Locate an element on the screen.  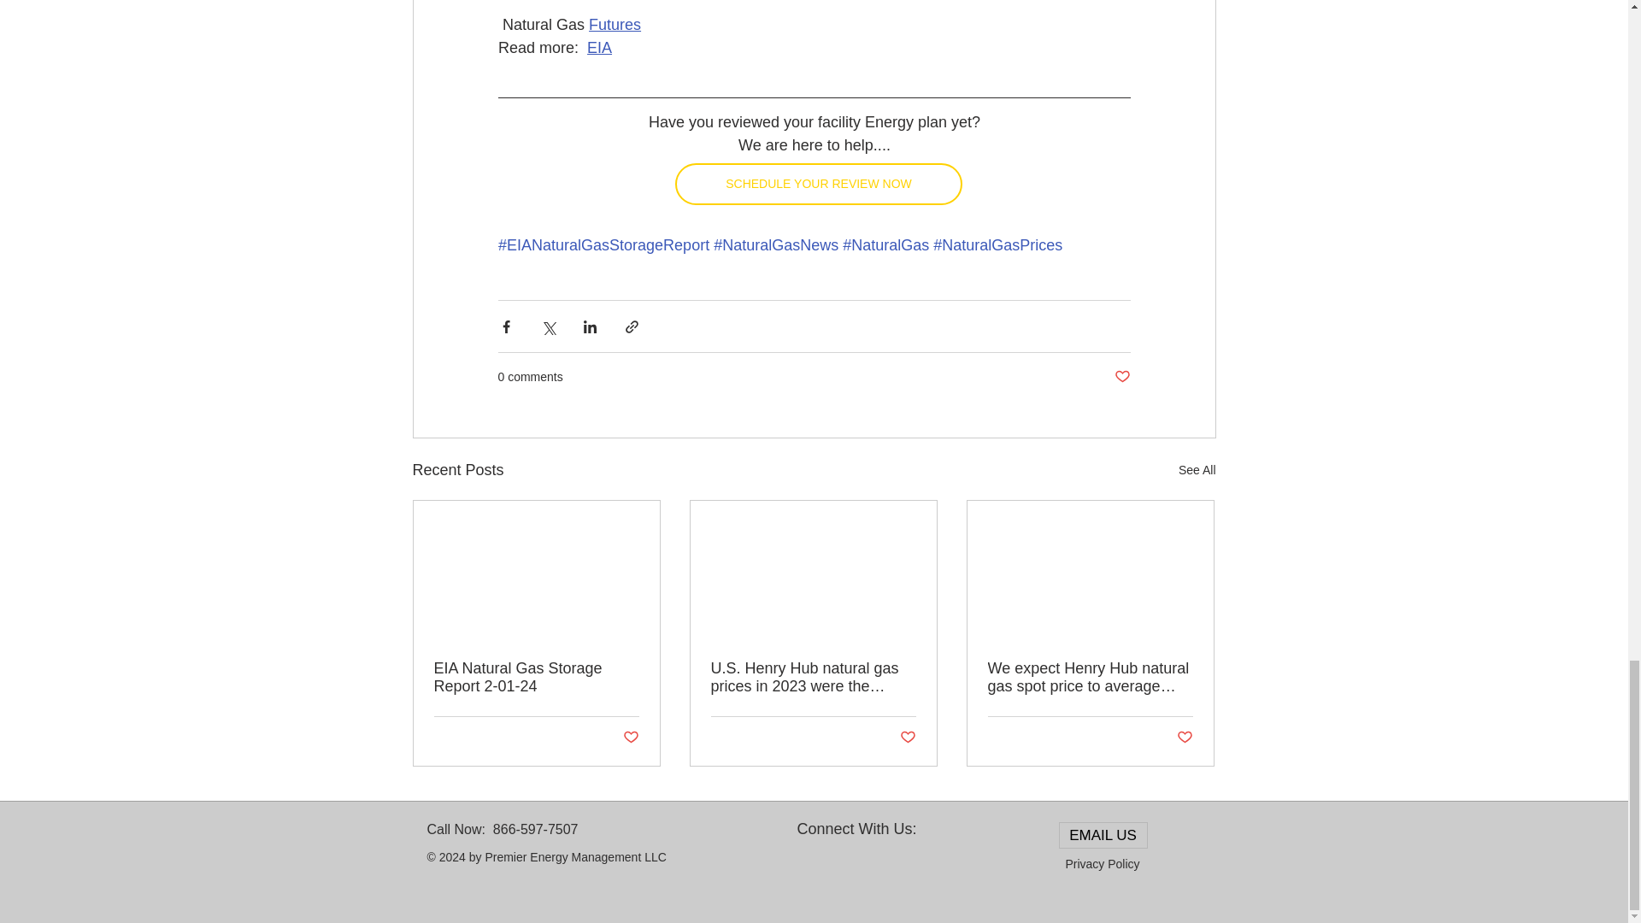
Futures is located at coordinates (615, 24).